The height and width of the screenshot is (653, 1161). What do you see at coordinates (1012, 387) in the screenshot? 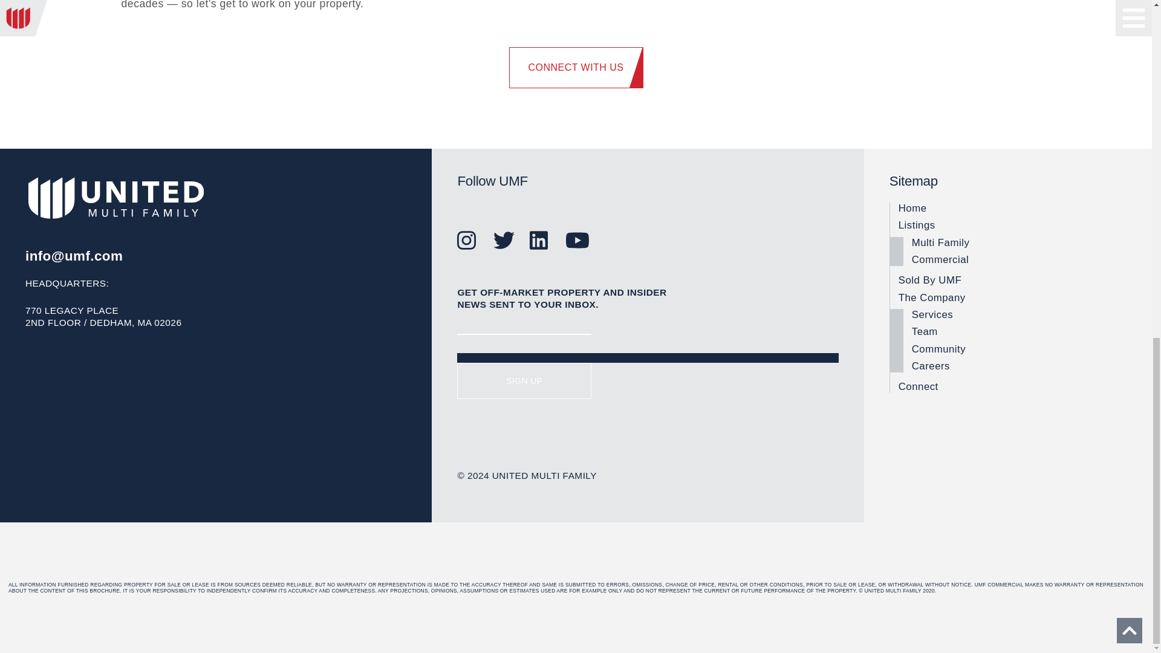
I see `Connect` at bounding box center [1012, 387].